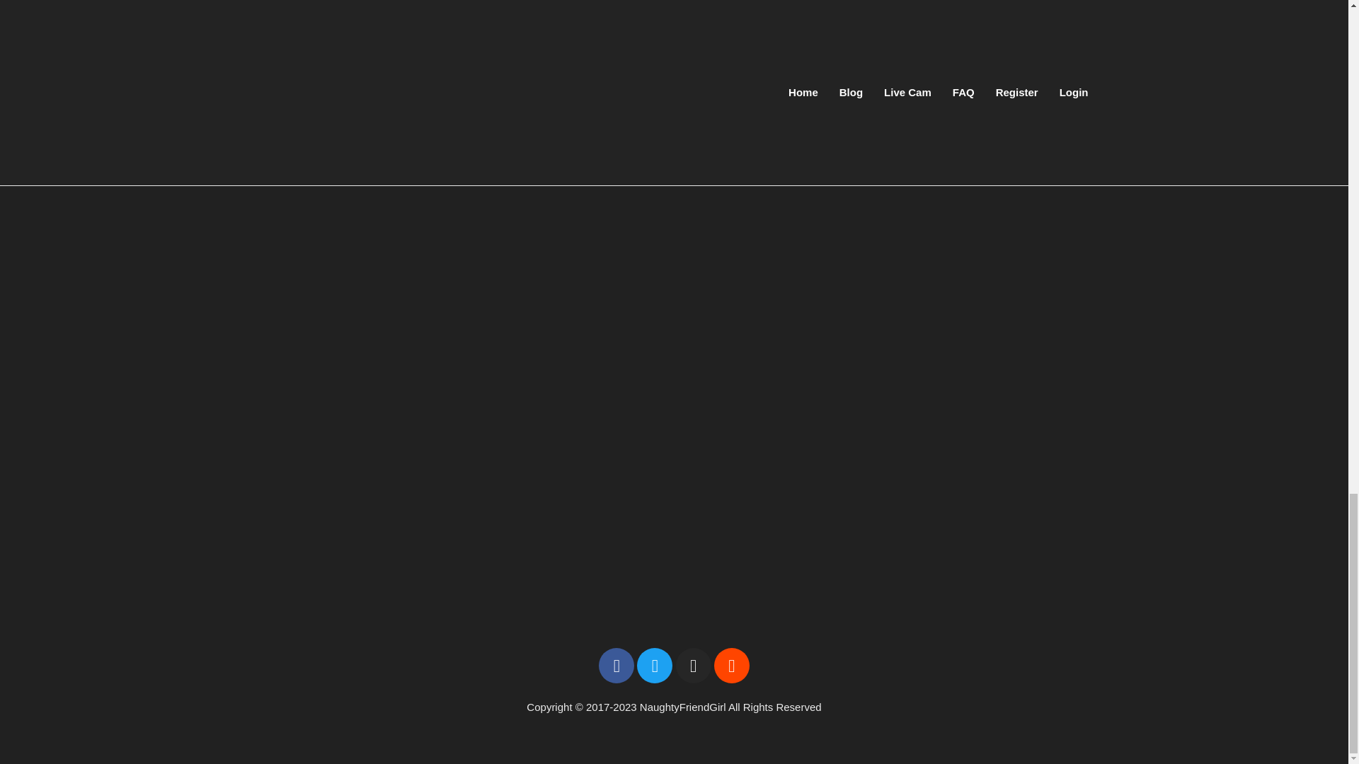  What do you see at coordinates (505, 38) in the screenshot?
I see `Contact` at bounding box center [505, 38].